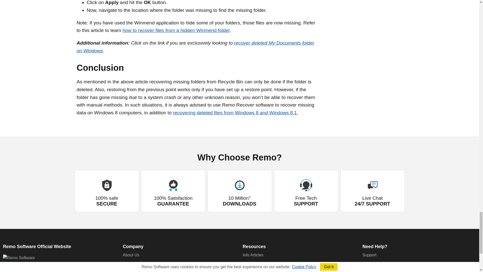 This screenshot has width=483, height=272. I want to click on Business Licenses, so click(139, 271).